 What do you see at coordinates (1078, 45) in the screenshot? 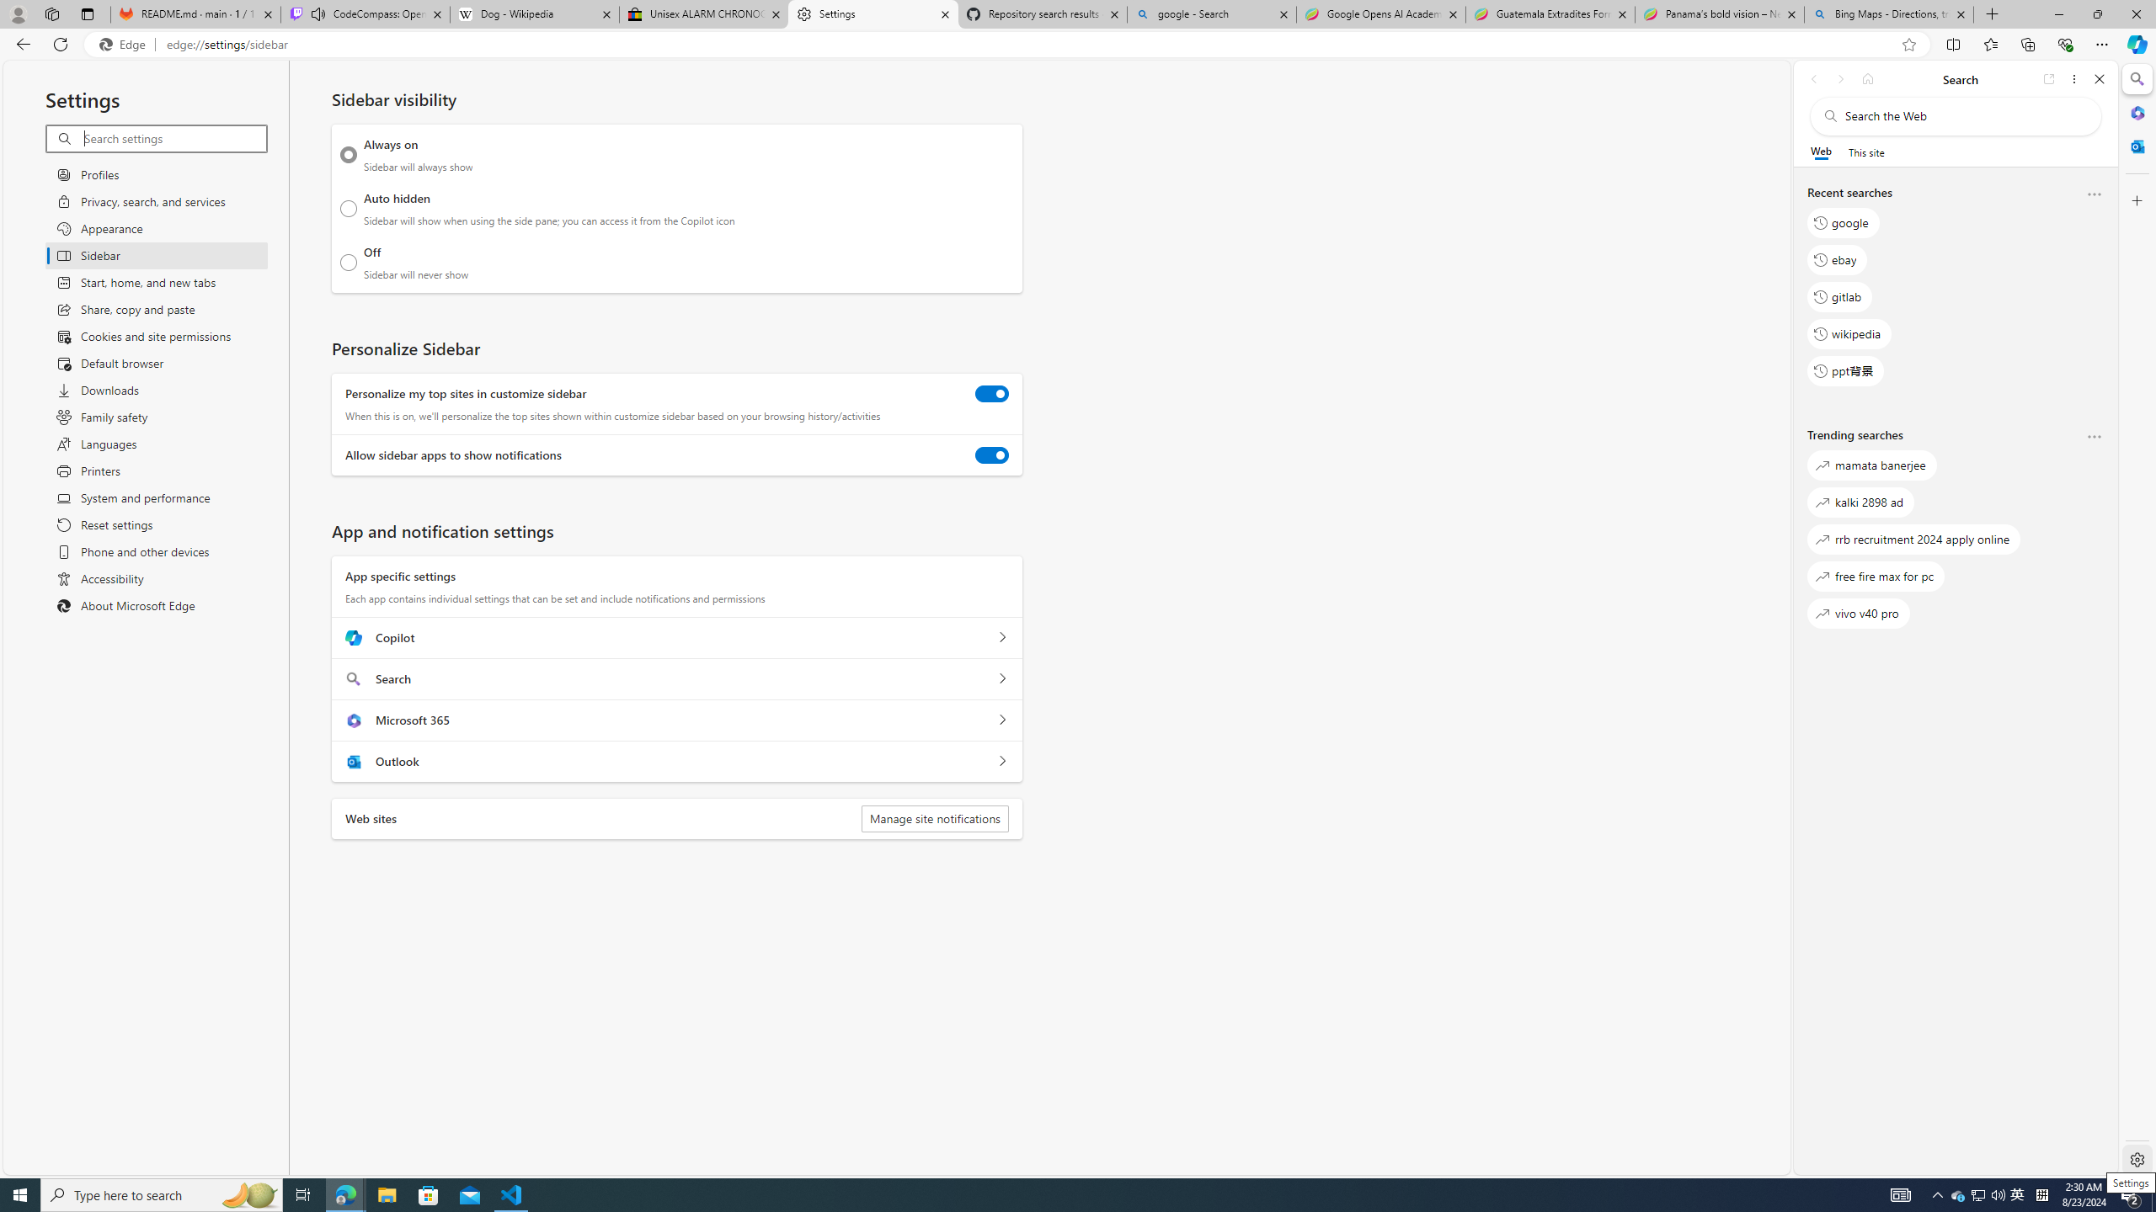
I see `App bar` at bounding box center [1078, 45].